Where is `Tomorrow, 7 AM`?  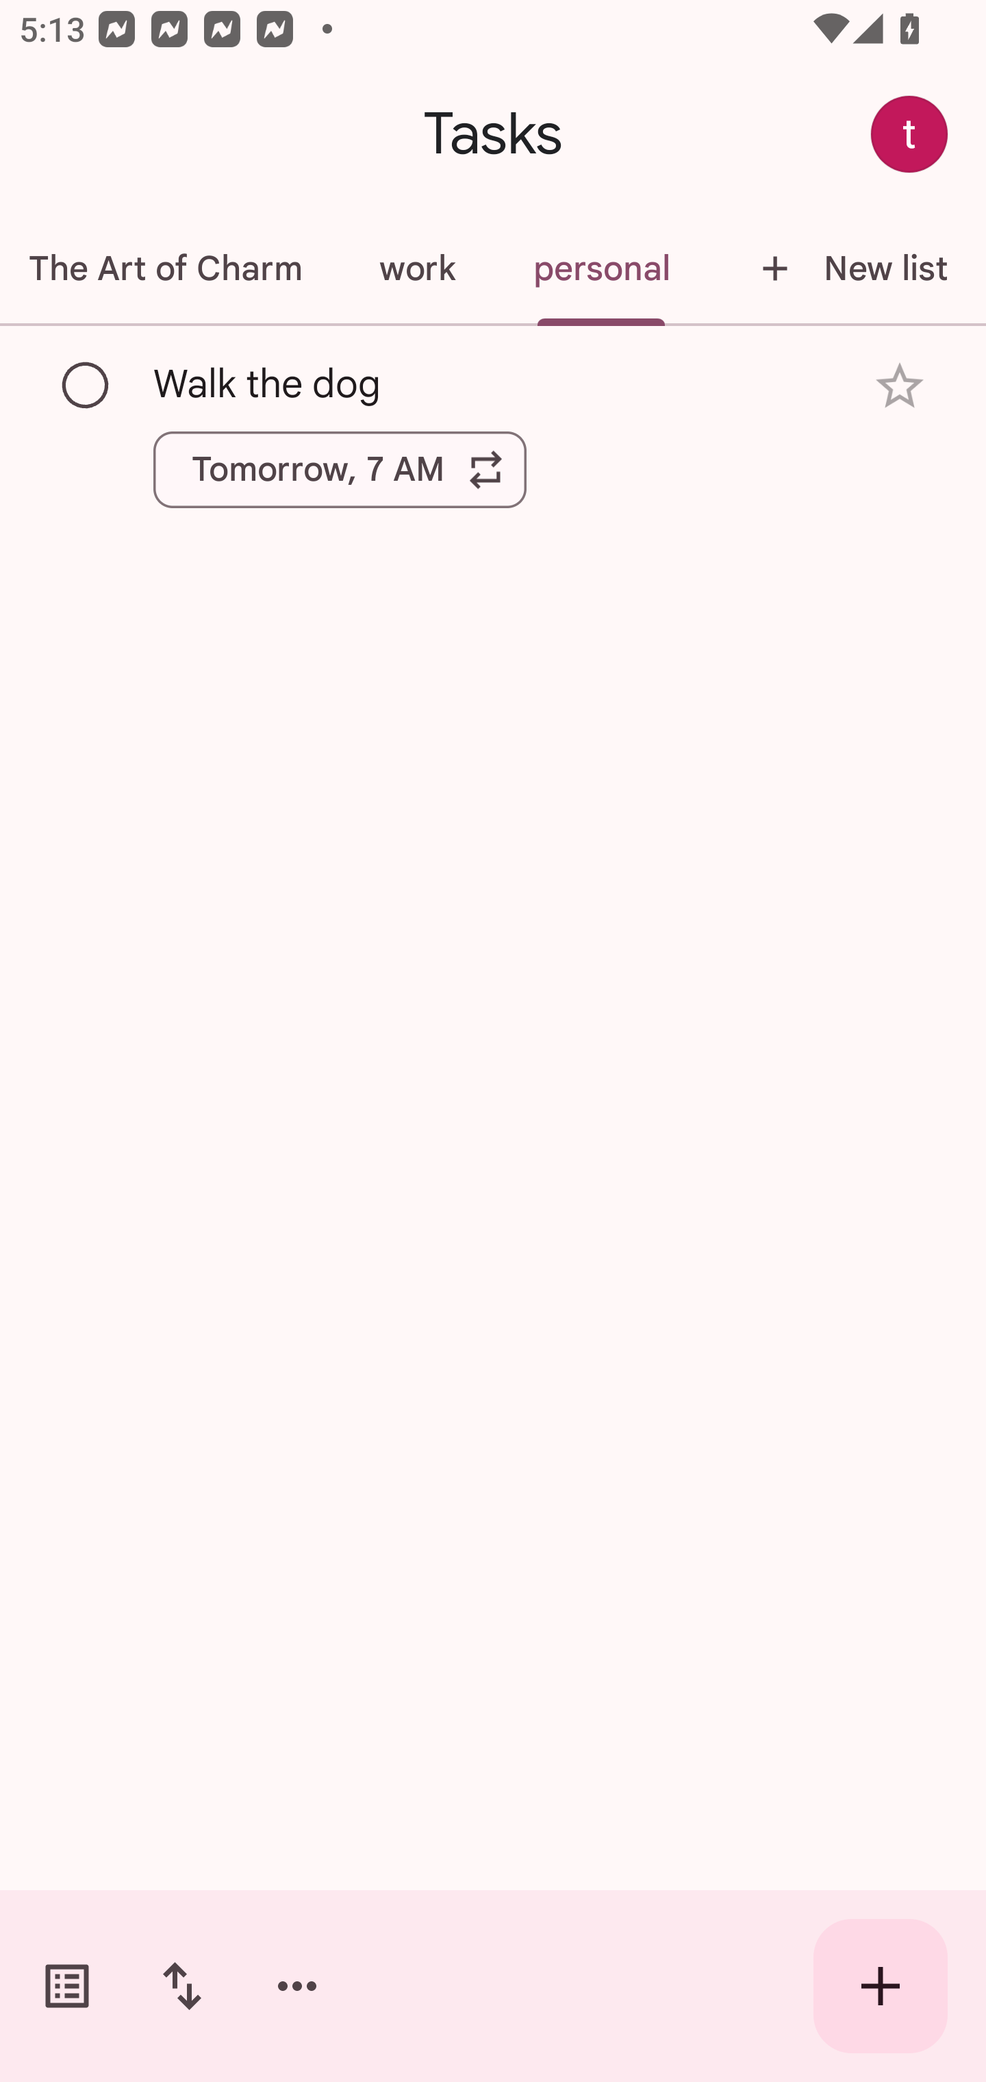 Tomorrow, 7 AM is located at coordinates (340, 469).